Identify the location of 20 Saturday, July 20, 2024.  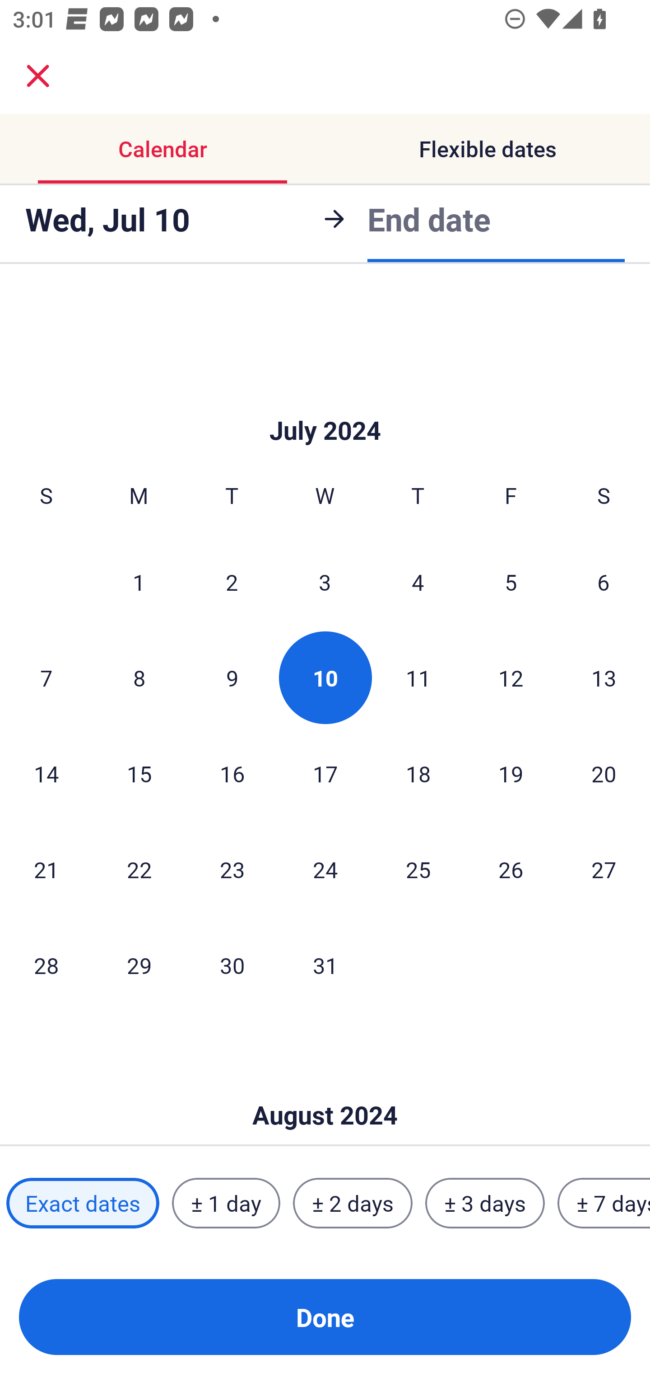
(604, 773).